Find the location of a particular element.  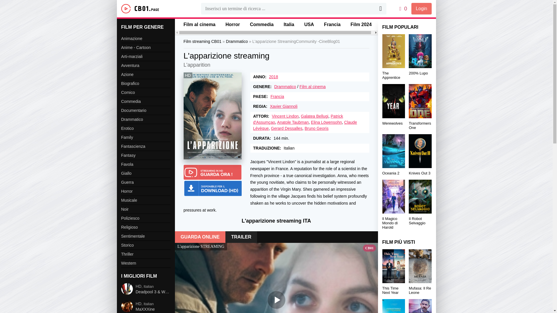

Vincent Lindon is located at coordinates (285, 116).